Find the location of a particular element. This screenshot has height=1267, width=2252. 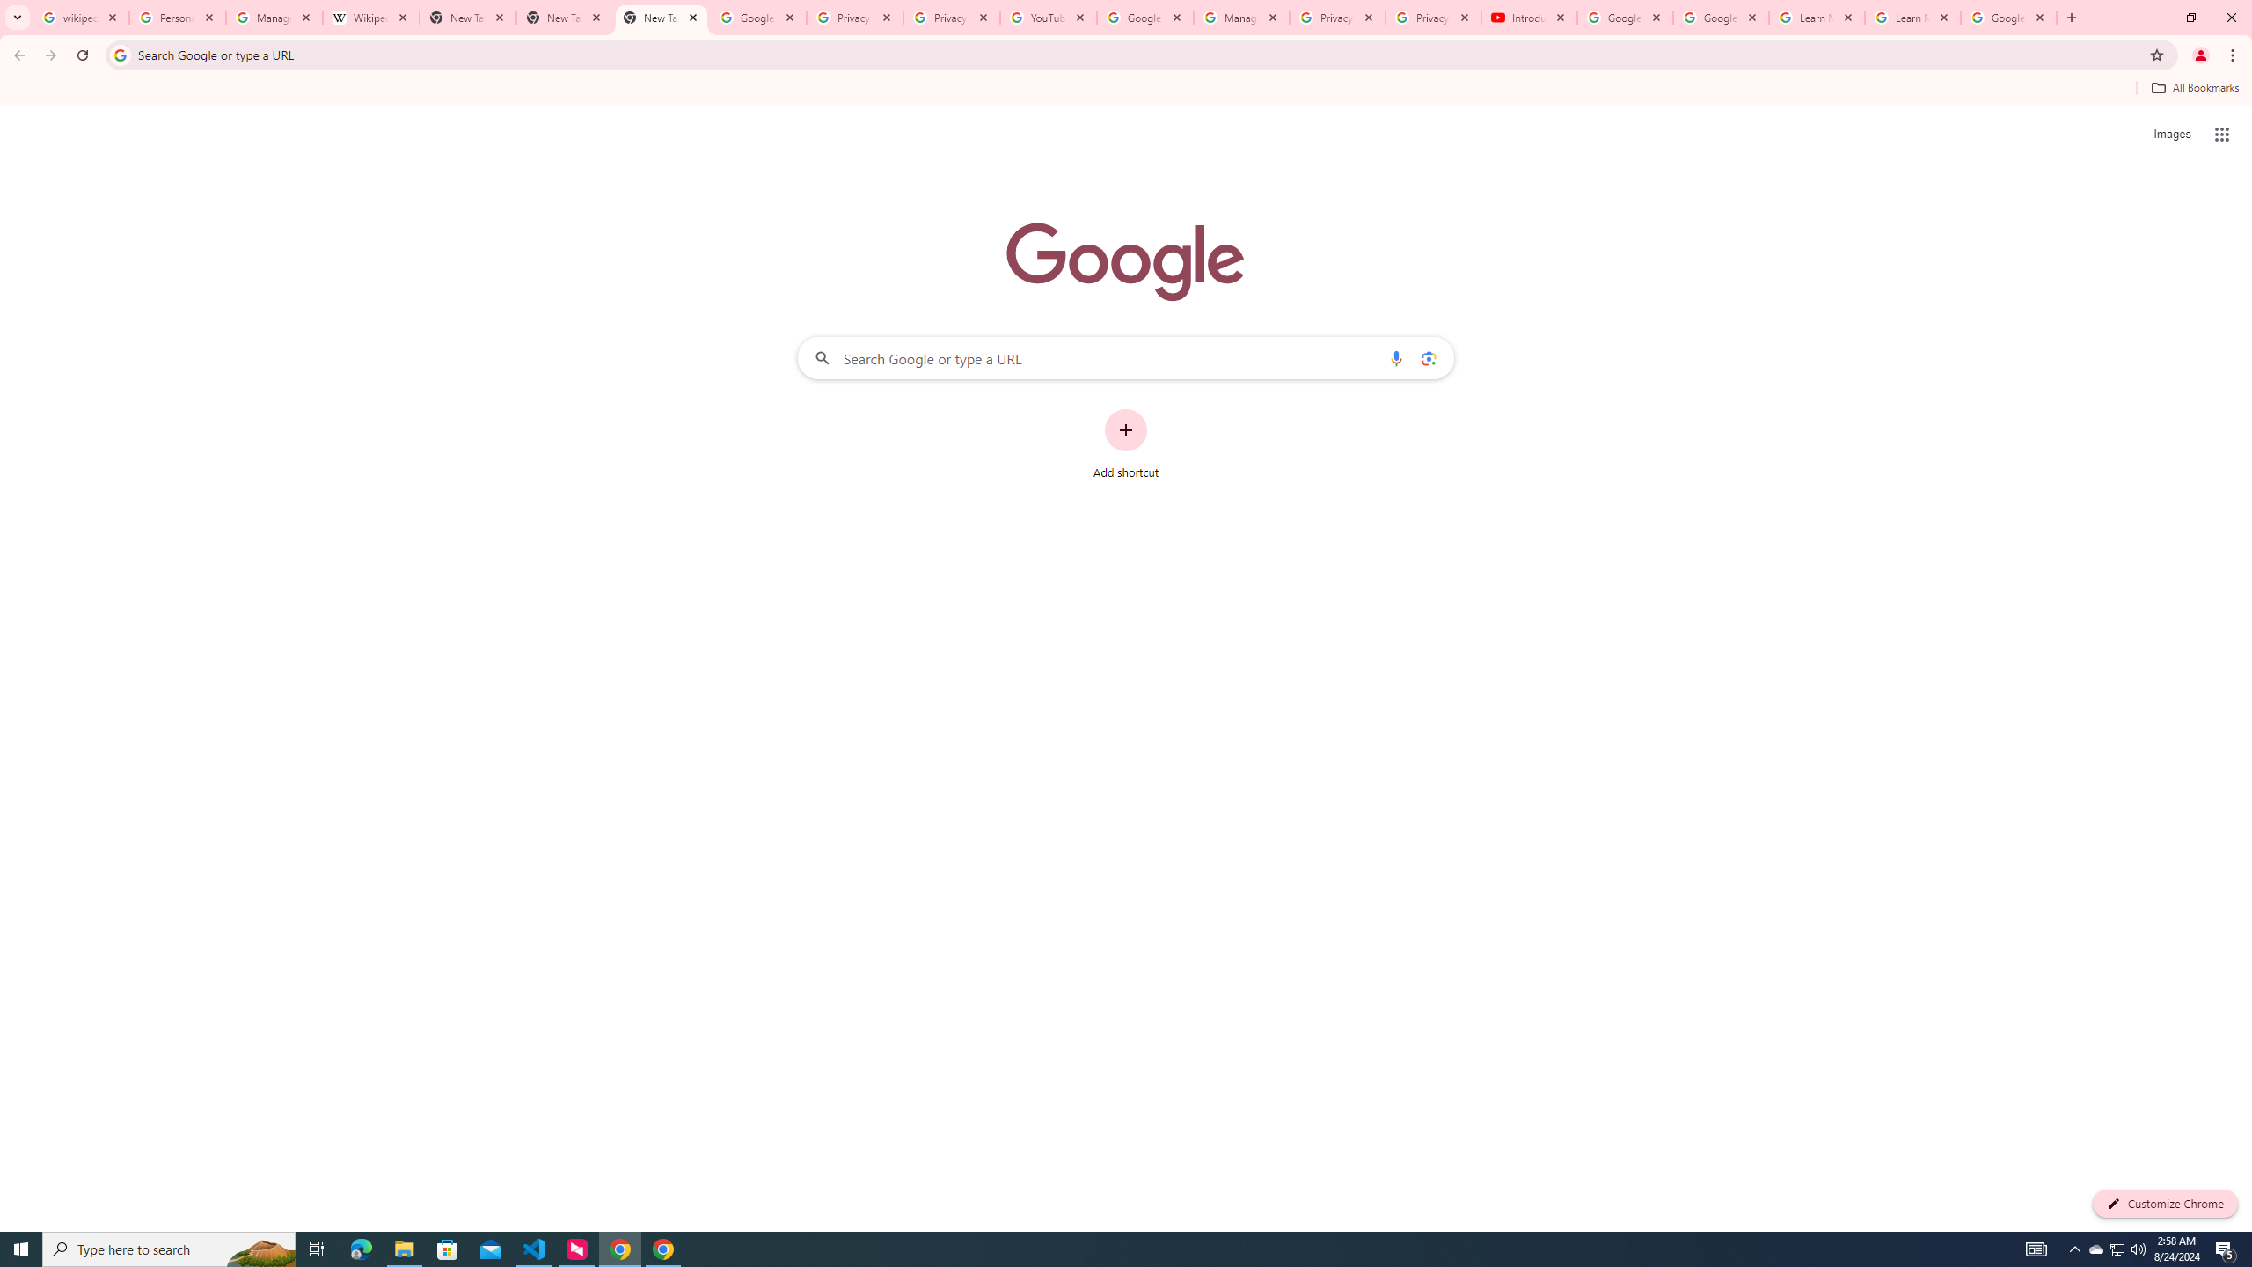

Google Account is located at coordinates (2008, 18).